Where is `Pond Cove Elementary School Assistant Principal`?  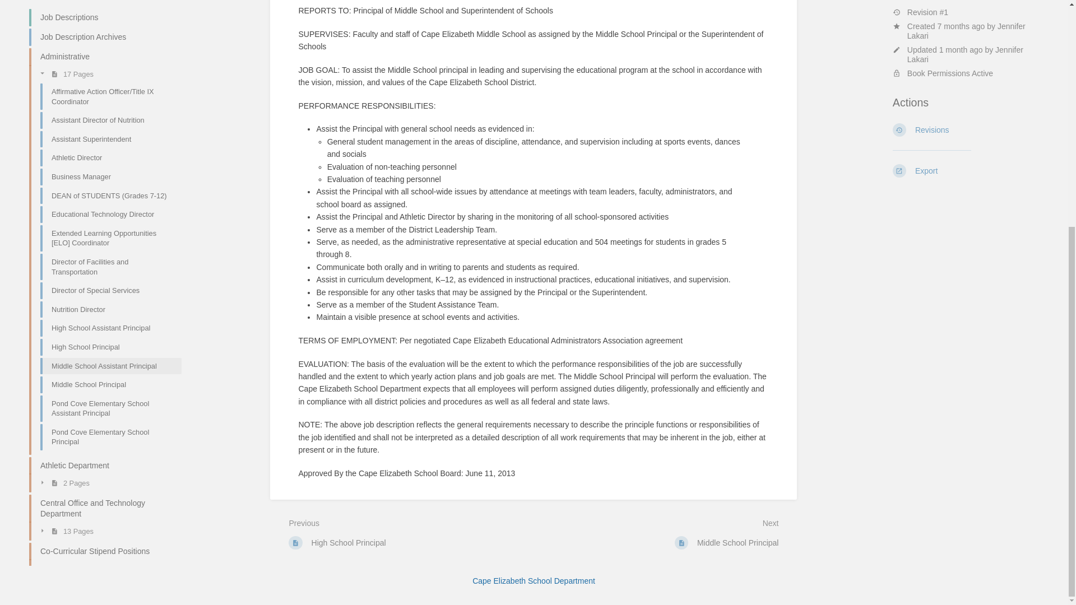
Pond Cove Elementary School Assistant Principal is located at coordinates (106, 128).